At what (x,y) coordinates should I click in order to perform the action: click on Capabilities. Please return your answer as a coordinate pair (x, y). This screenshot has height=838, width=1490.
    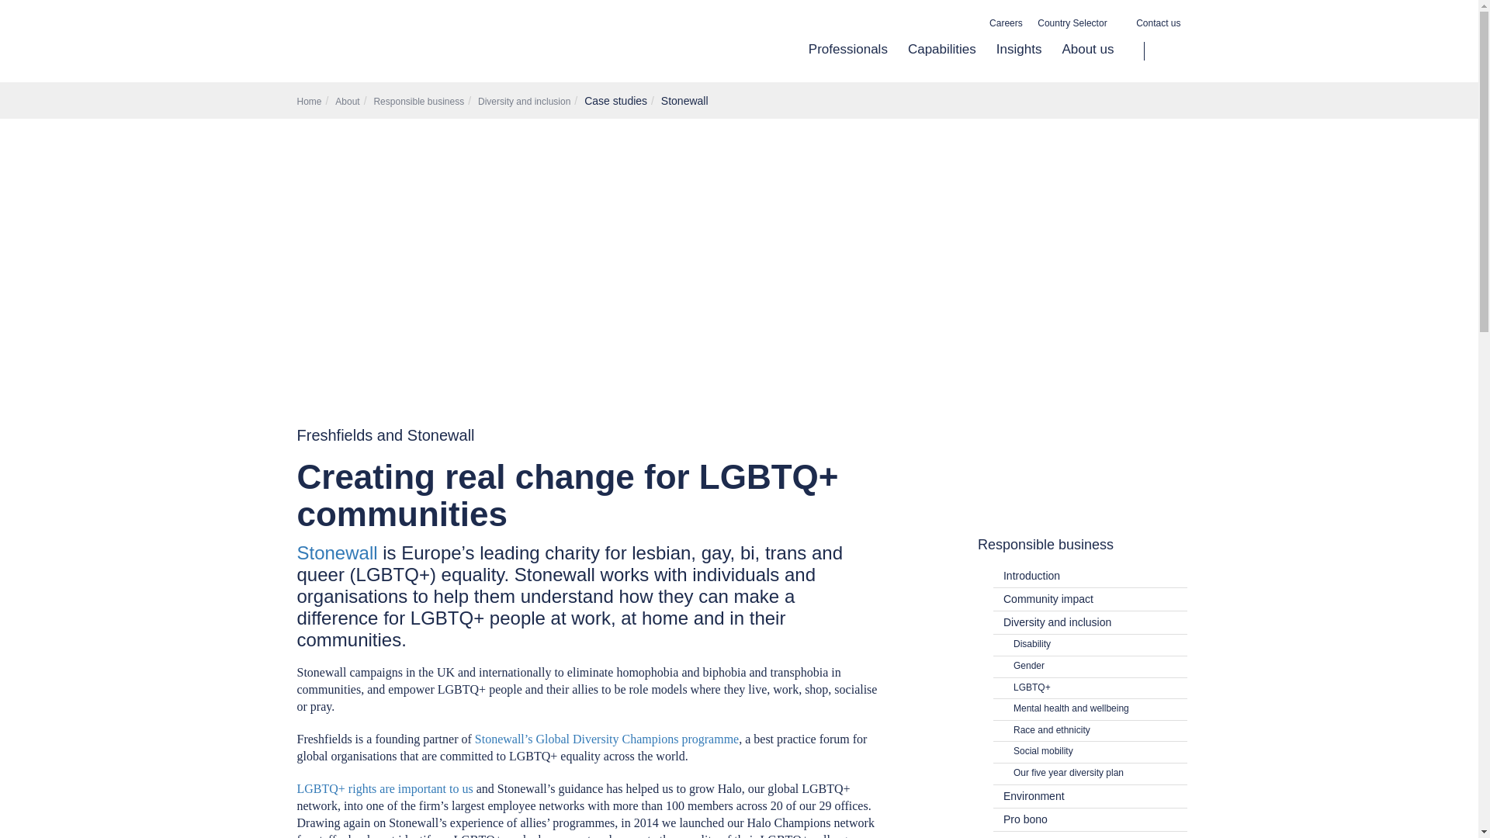
    Looking at the image, I should click on (942, 61).